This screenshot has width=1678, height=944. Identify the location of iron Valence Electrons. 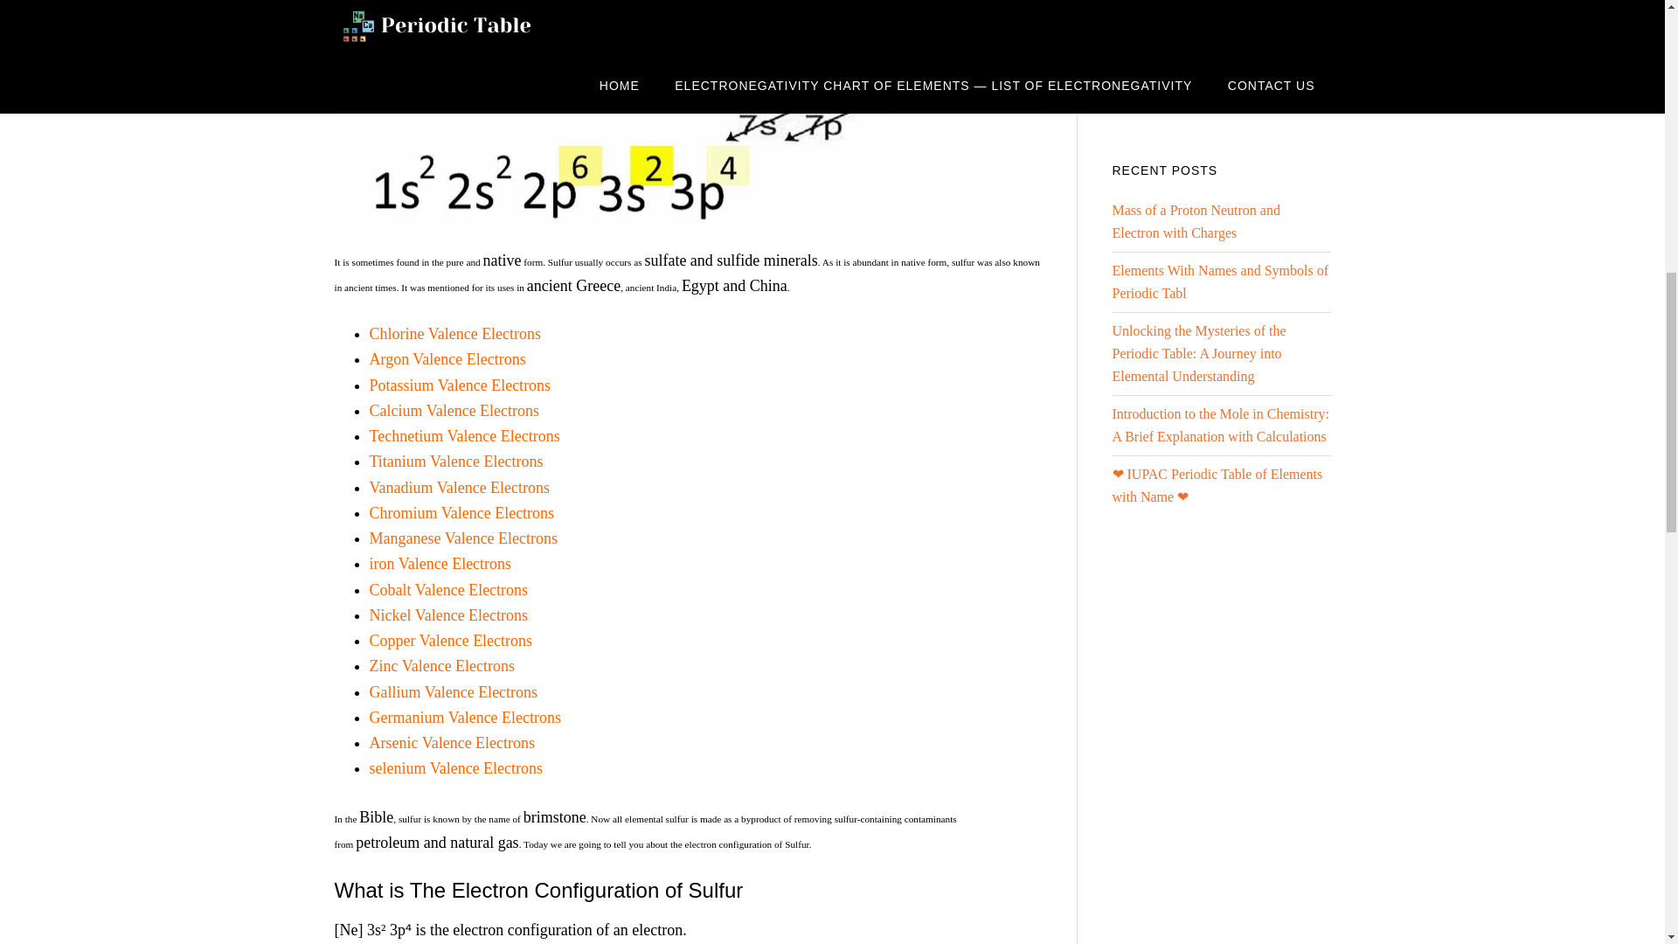
(440, 563).